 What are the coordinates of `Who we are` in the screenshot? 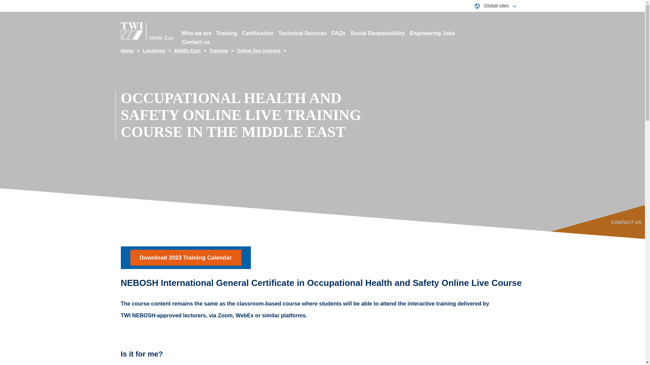 It's located at (196, 33).